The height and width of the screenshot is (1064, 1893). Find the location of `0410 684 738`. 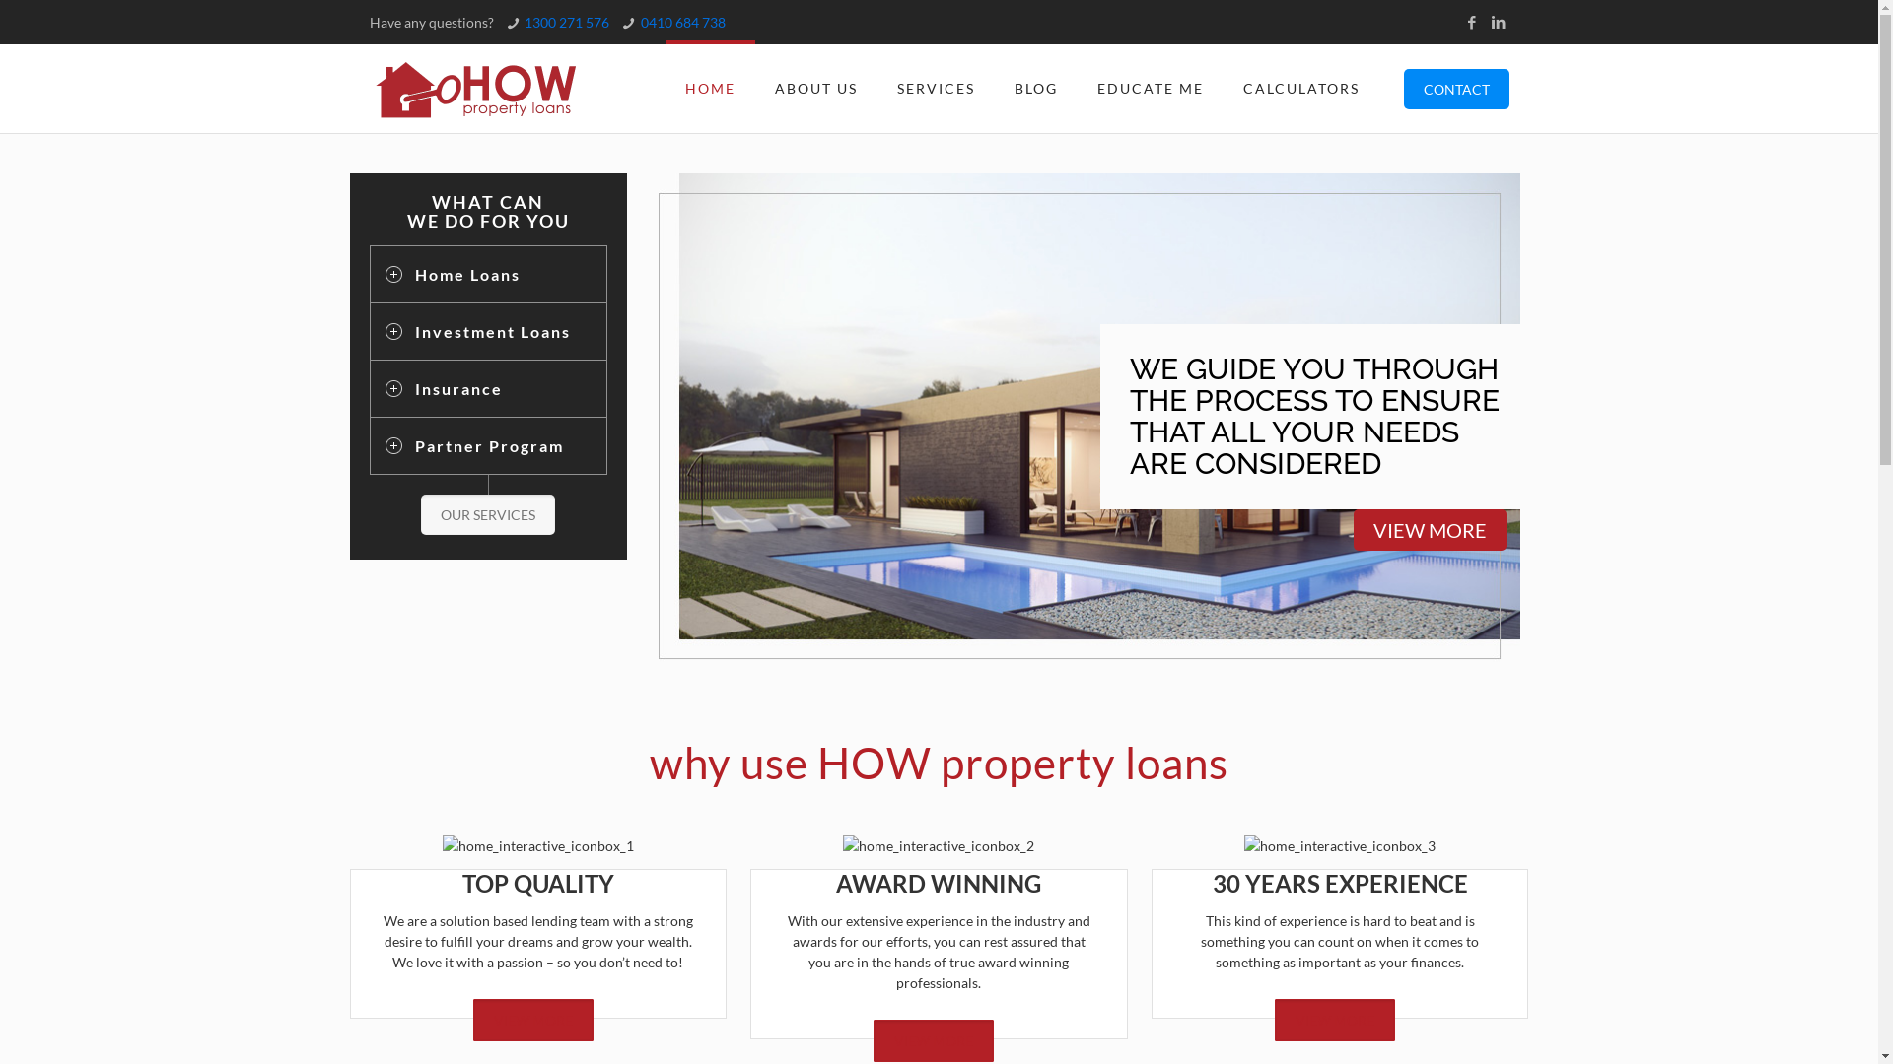

0410 684 738 is located at coordinates (683, 22).